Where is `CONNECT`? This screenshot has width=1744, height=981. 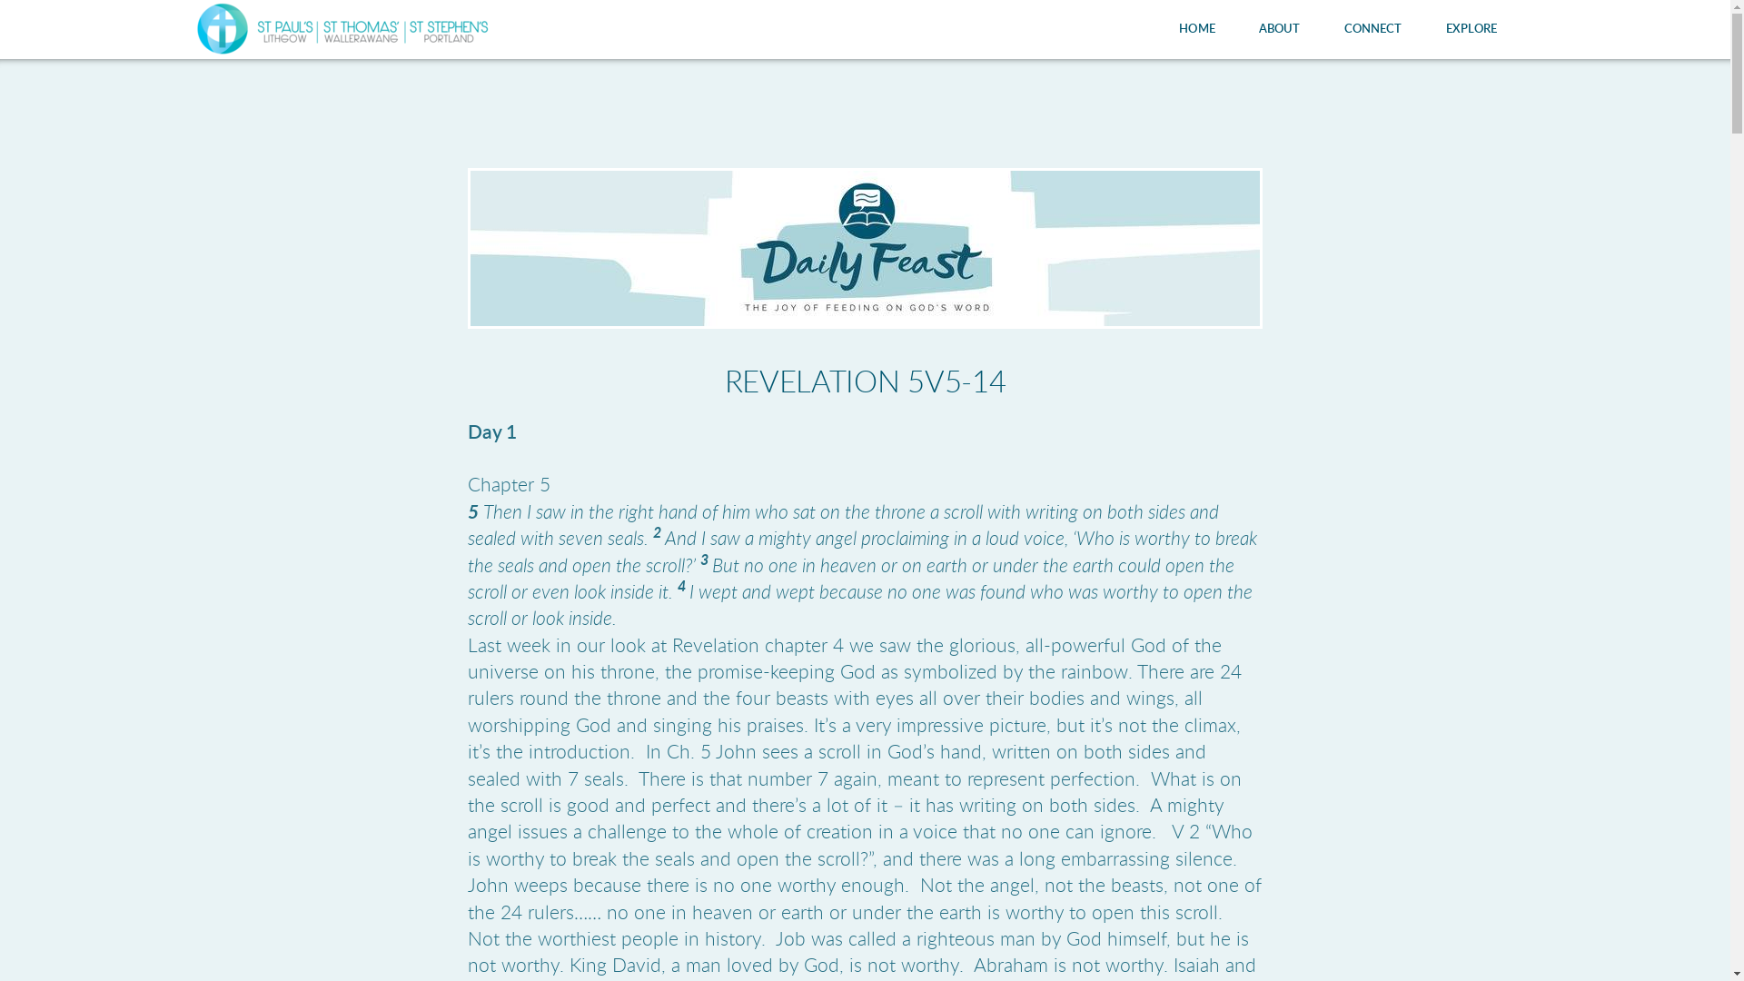 CONNECT is located at coordinates (1373, 29).